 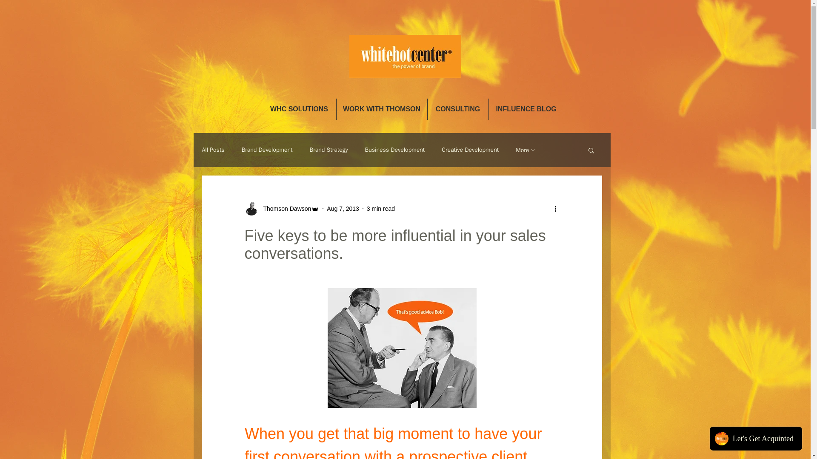 I want to click on WHC SOLUTIONS, so click(x=299, y=109).